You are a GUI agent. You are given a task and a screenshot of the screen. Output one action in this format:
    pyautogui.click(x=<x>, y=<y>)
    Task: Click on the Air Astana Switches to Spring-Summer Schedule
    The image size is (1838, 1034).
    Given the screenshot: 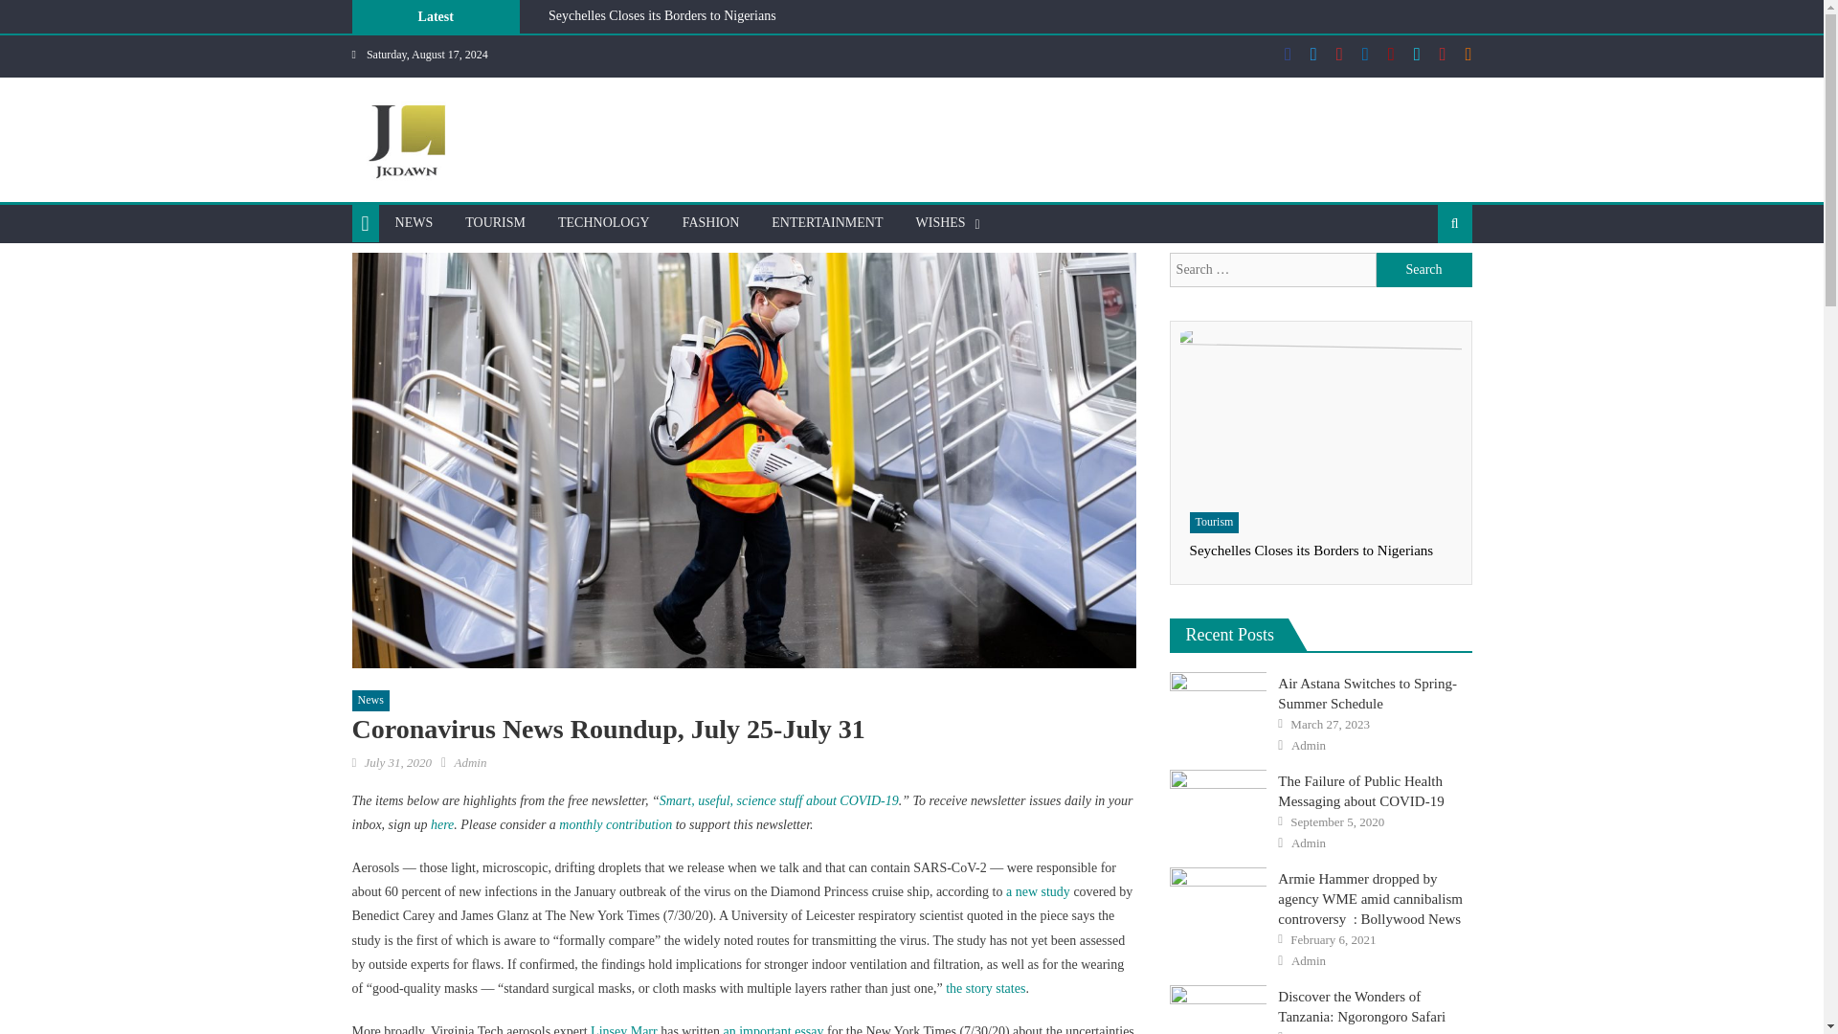 What is the action you would take?
    pyautogui.click(x=1218, y=707)
    